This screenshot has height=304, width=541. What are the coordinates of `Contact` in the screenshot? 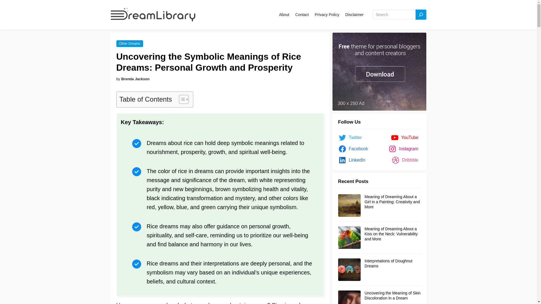 It's located at (302, 15).